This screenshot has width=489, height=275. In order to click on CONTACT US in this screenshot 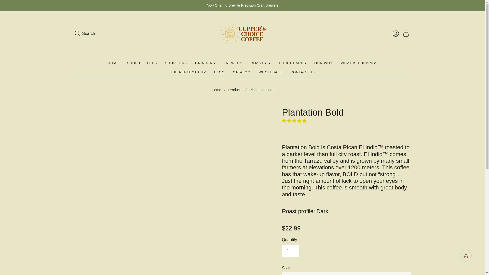, I will do `click(303, 72)`.